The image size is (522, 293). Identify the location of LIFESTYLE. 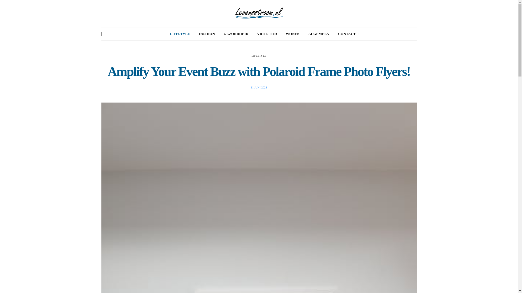
(259, 55).